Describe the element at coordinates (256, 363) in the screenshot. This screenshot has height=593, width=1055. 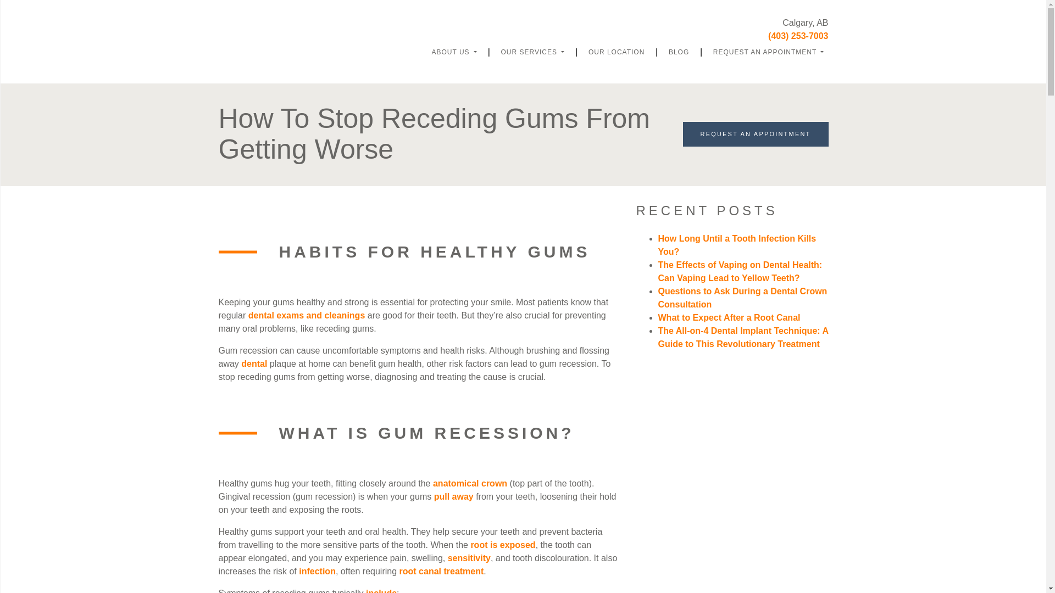
I see `dental` at that location.